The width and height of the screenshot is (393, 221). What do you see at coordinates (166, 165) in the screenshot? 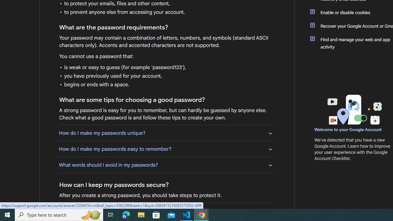
I see `What words should I avoid in my passwords?` at bounding box center [166, 165].